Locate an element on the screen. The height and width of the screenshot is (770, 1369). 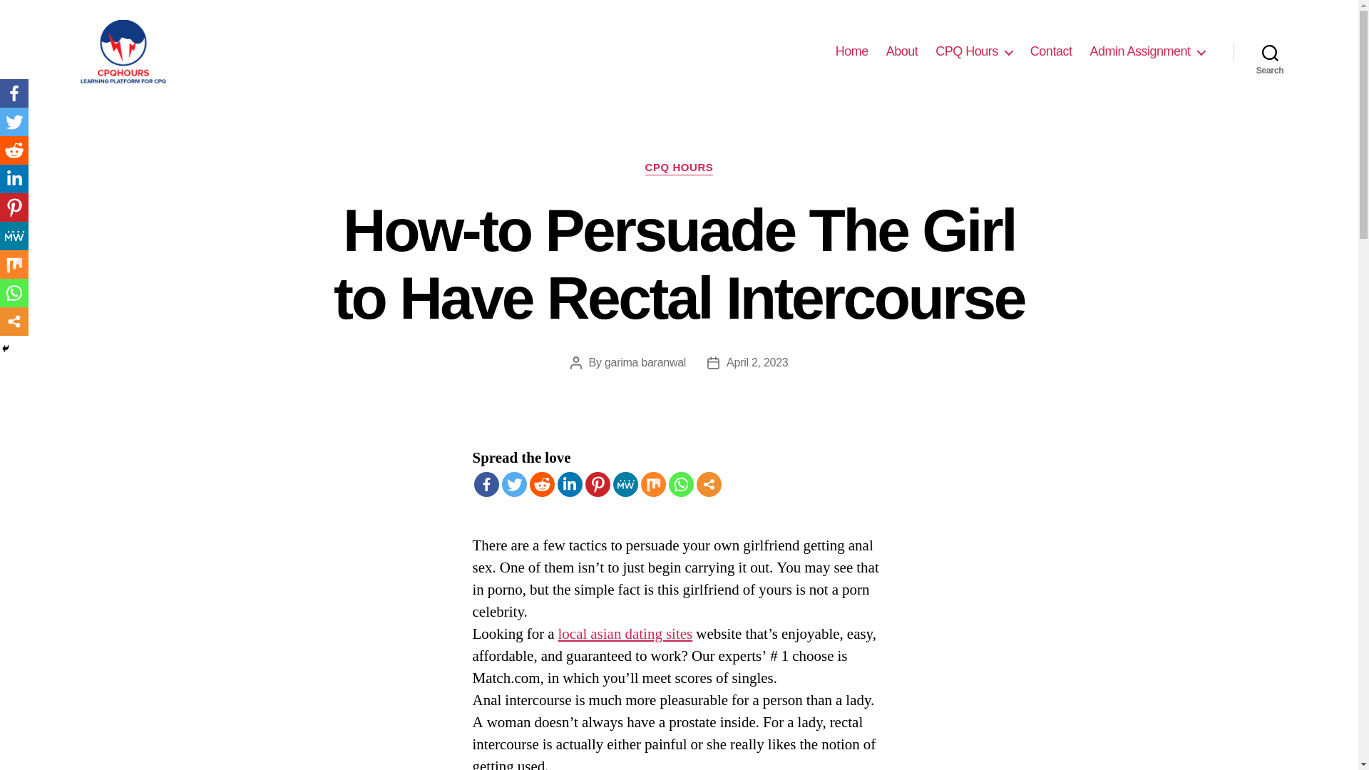
Home is located at coordinates (851, 51).